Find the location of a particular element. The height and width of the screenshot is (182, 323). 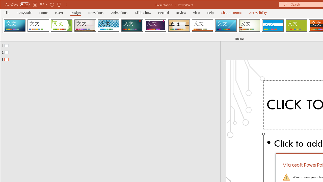

Dividend is located at coordinates (15, 25).